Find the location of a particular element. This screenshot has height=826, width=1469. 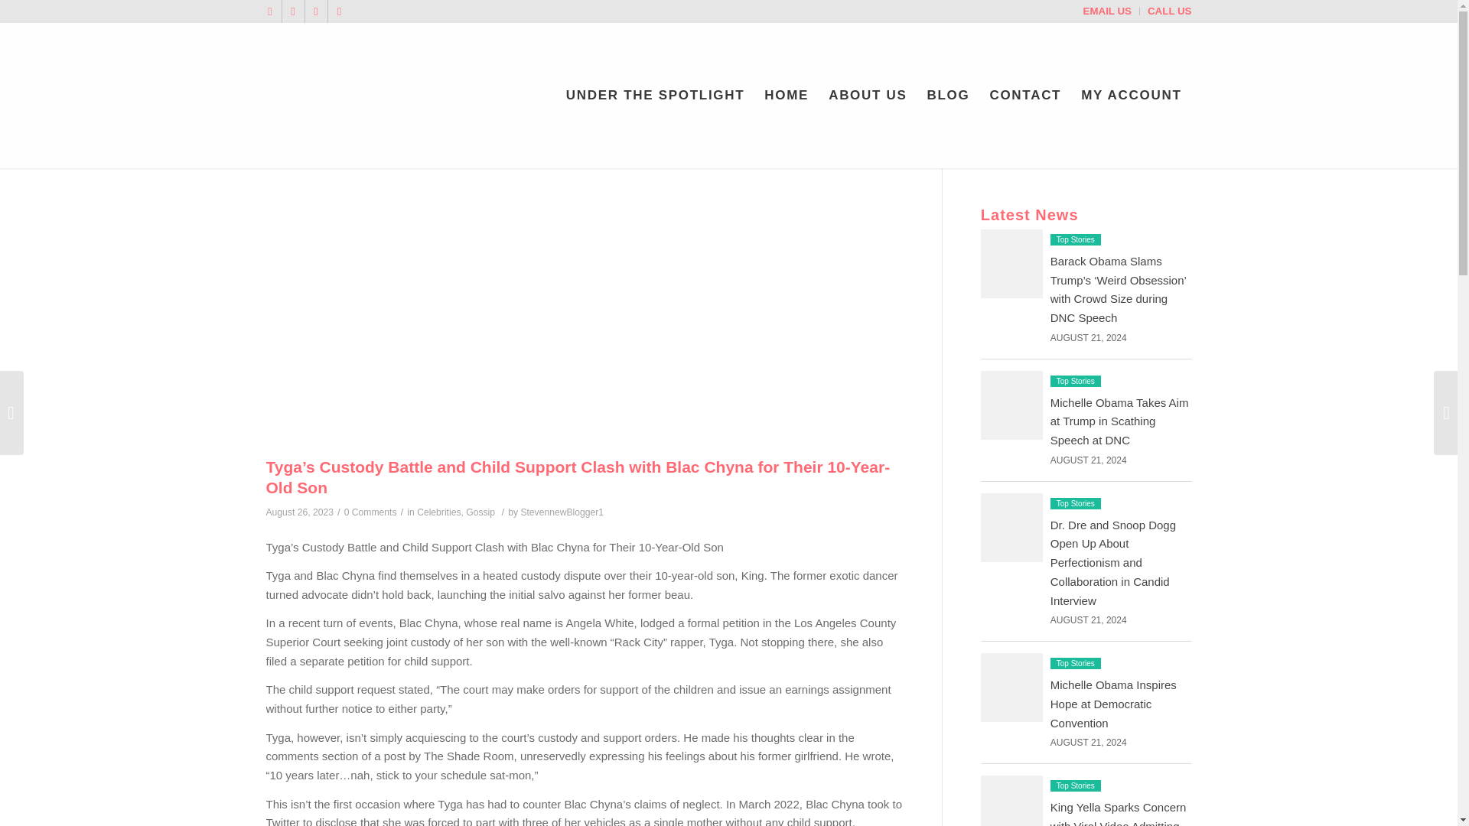

UNDER THE SPOTLIGHT is located at coordinates (655, 96).